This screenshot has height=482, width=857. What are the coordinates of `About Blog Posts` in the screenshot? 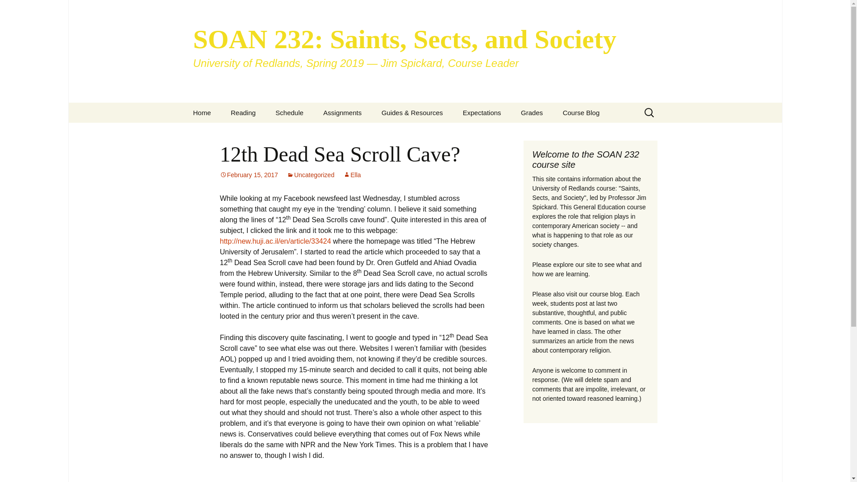 It's located at (417, 133).